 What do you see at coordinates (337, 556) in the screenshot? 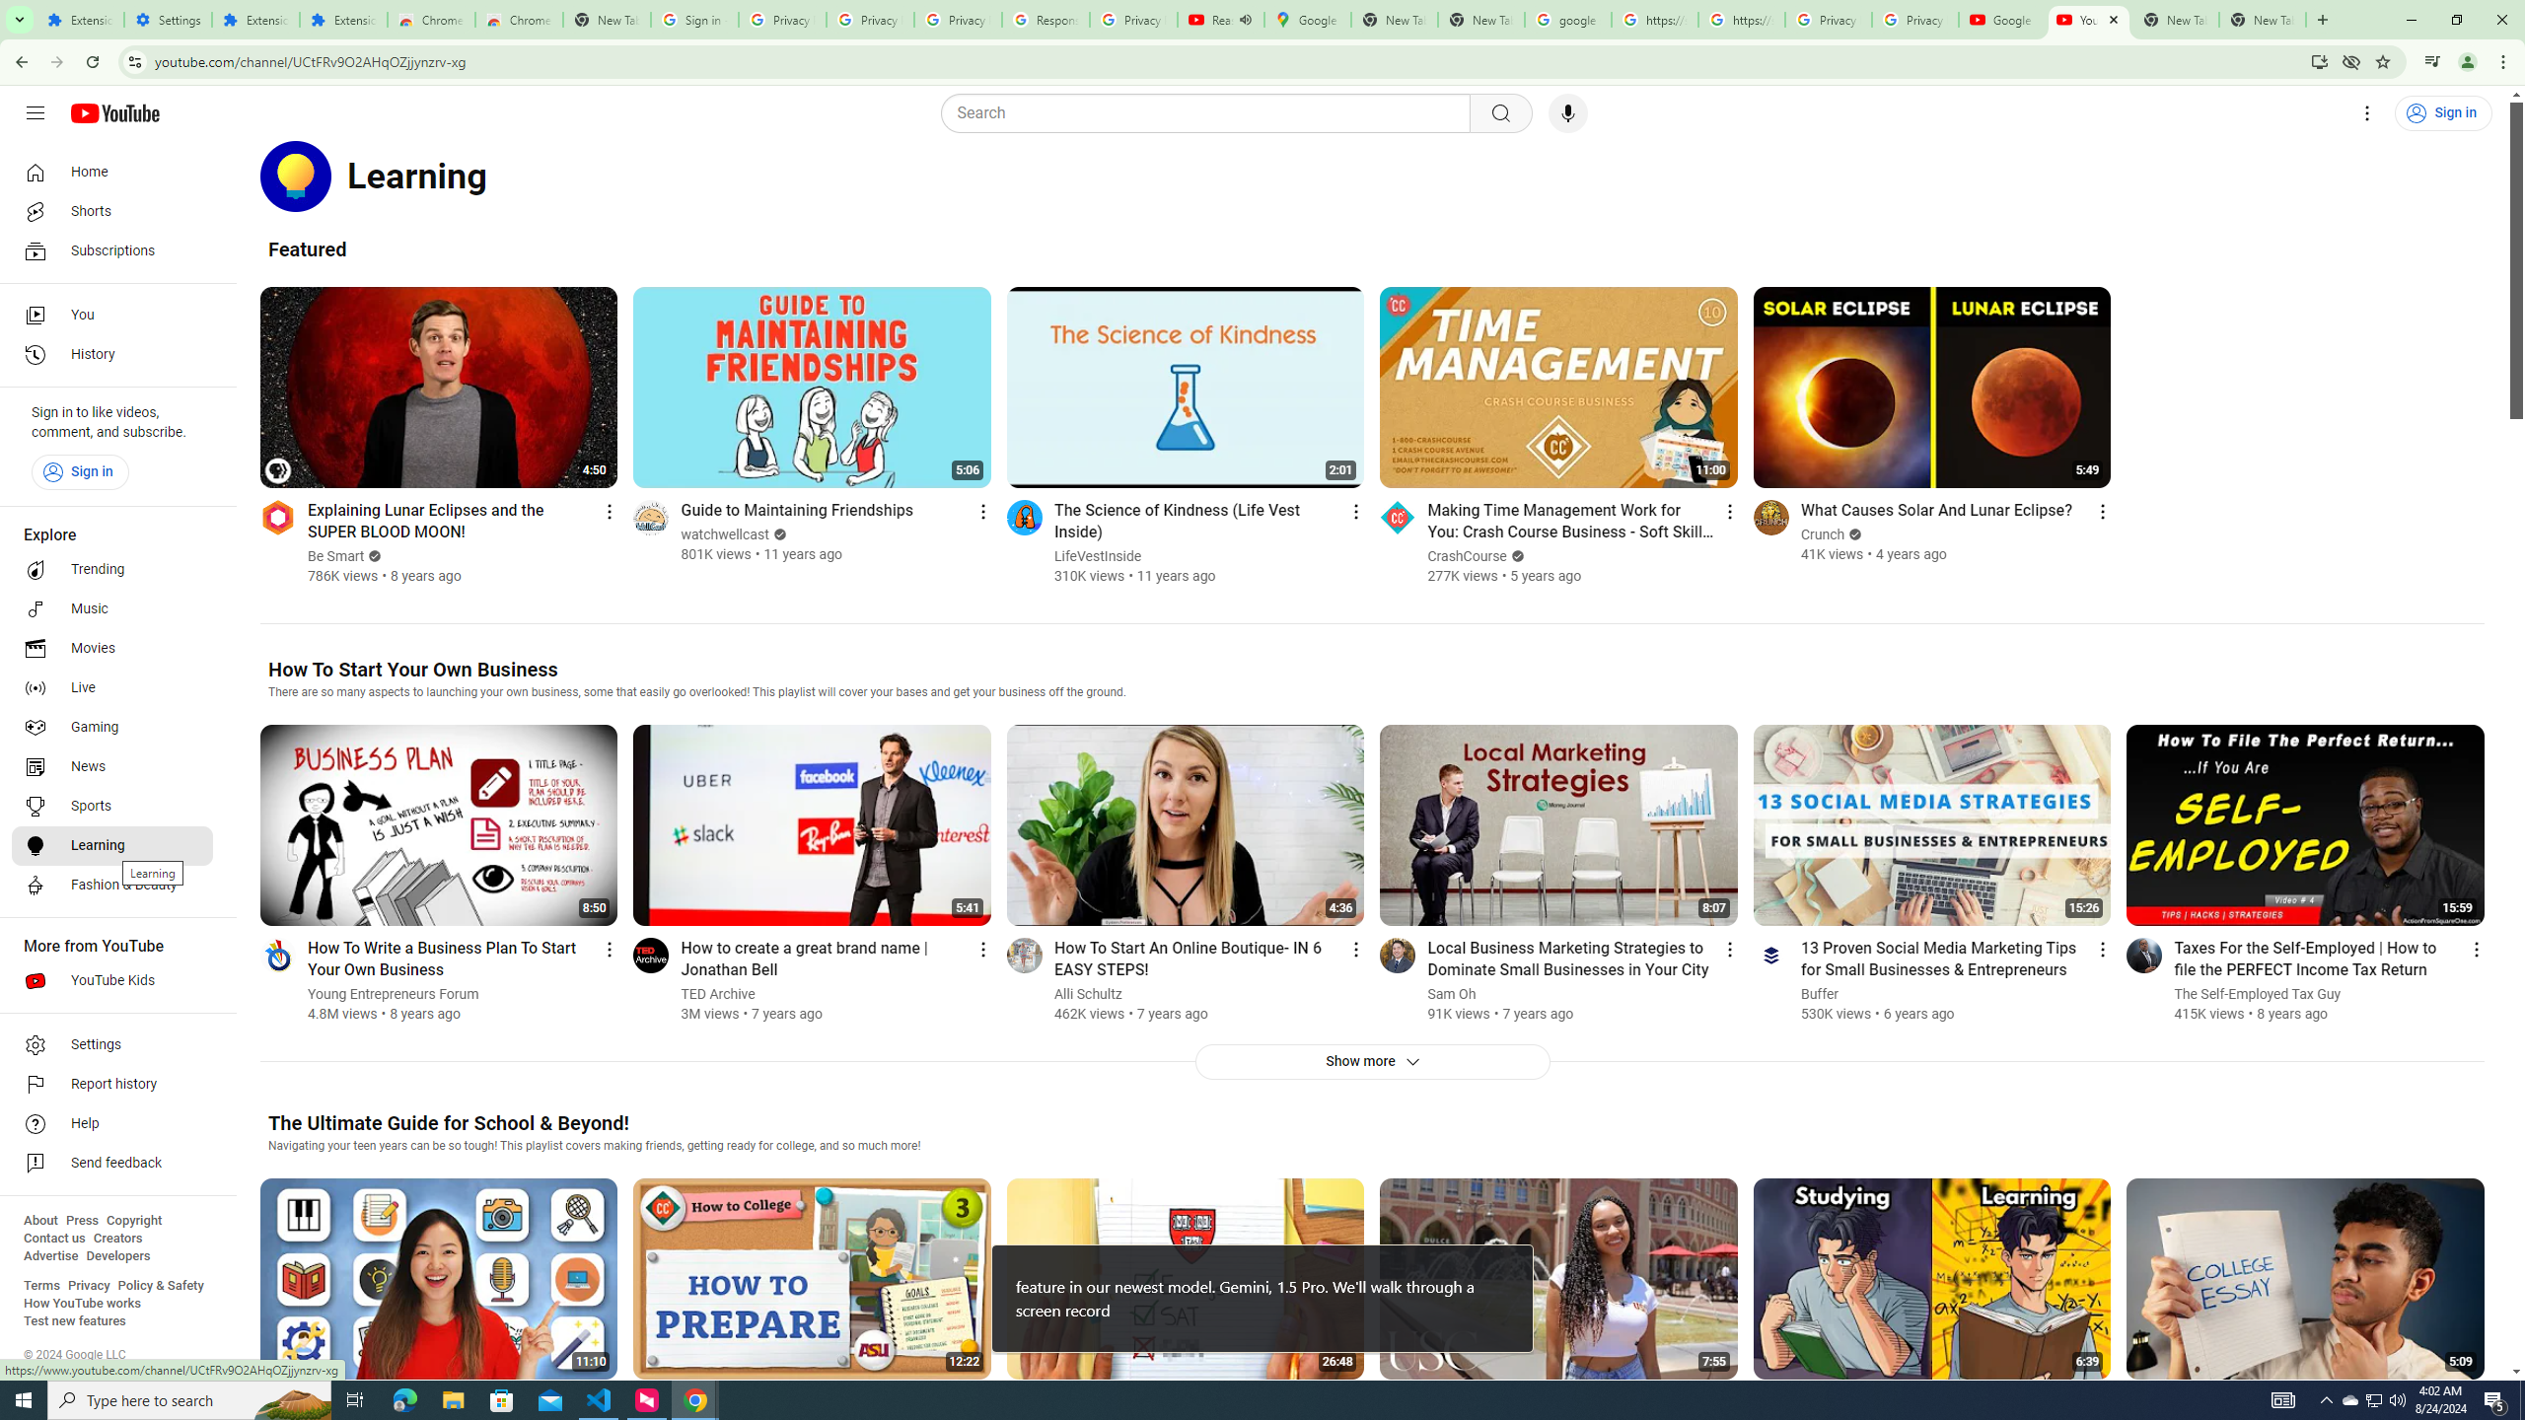
I see `Be Smart` at bounding box center [337, 556].